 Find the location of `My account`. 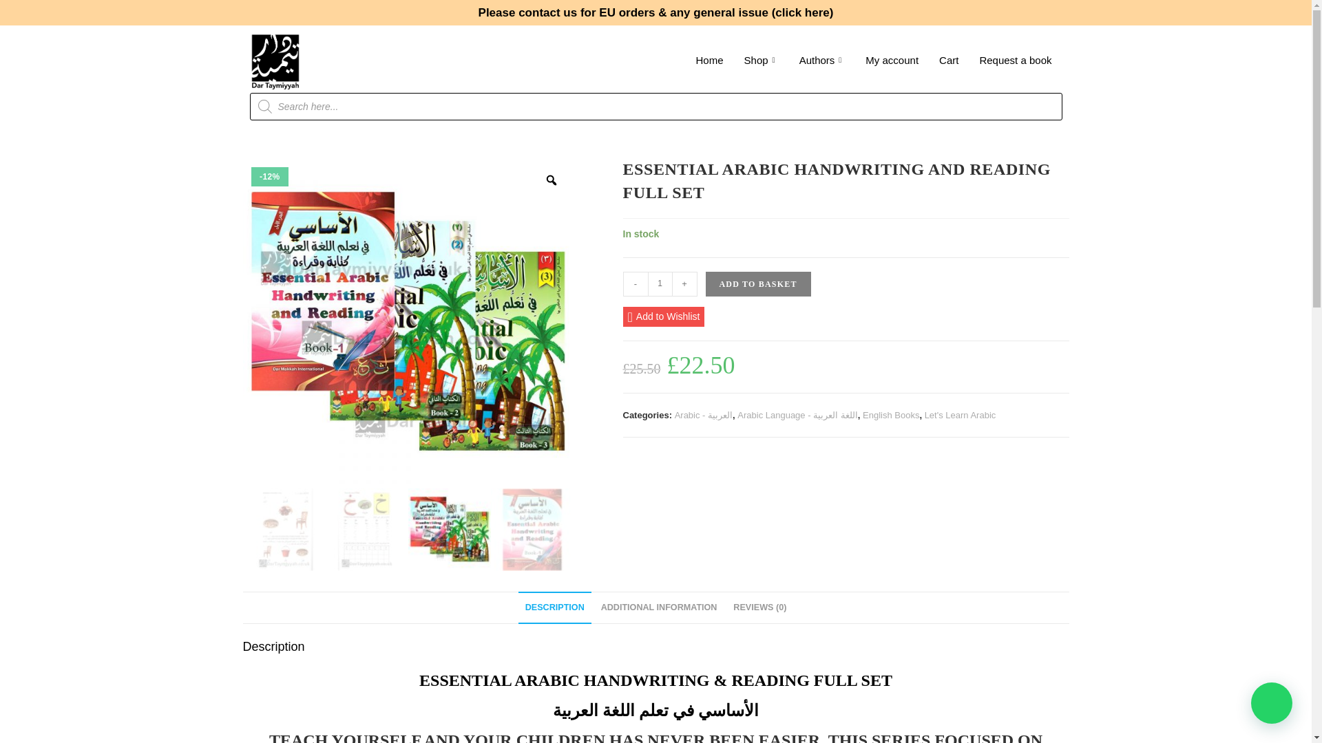

My account is located at coordinates (892, 60).